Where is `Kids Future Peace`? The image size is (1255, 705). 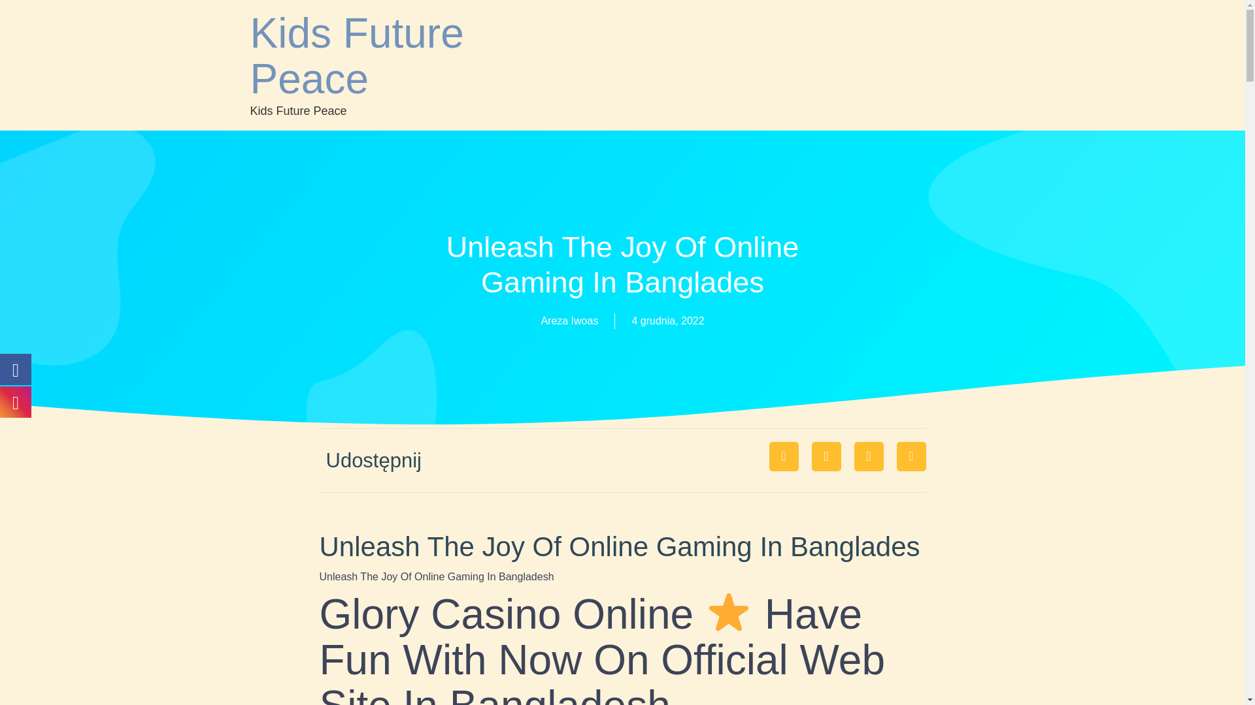
Kids Future Peace is located at coordinates (356, 56).